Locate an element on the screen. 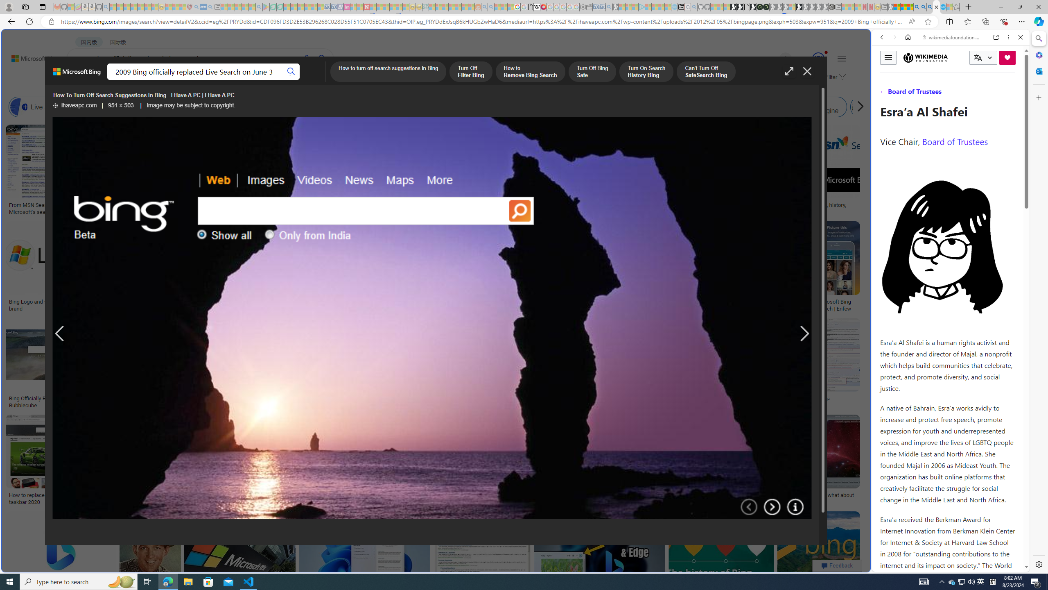  Board of Trustees is located at coordinates (955, 141).